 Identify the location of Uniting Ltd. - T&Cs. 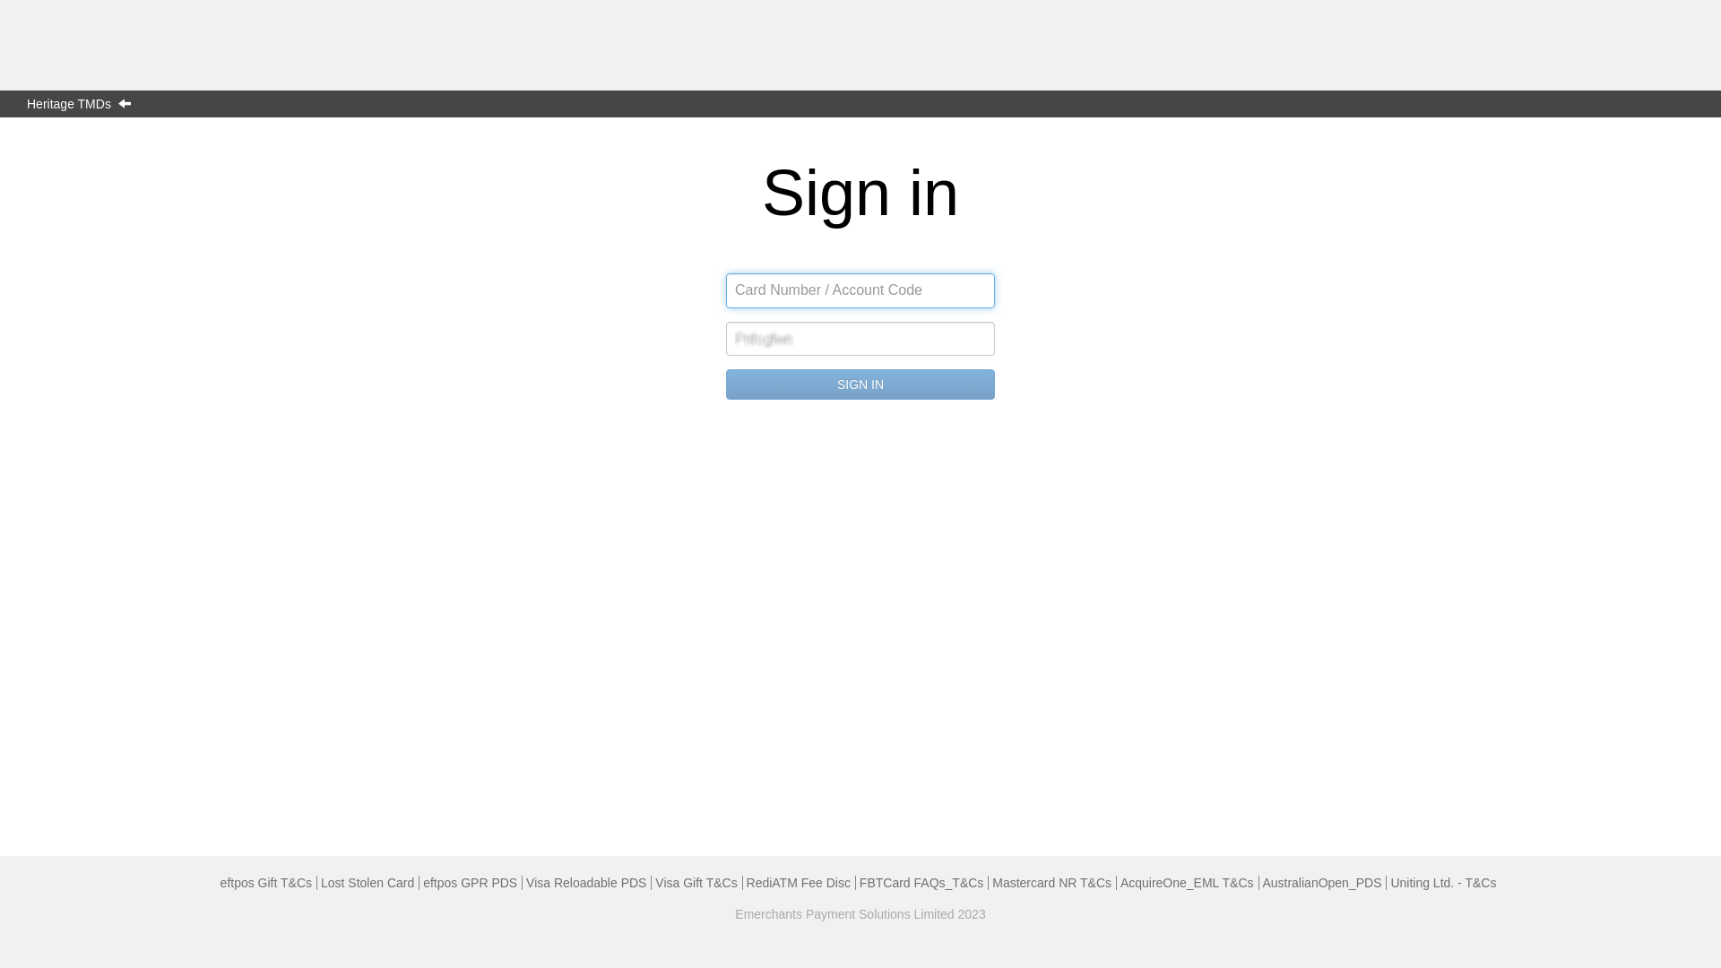
(1443, 883).